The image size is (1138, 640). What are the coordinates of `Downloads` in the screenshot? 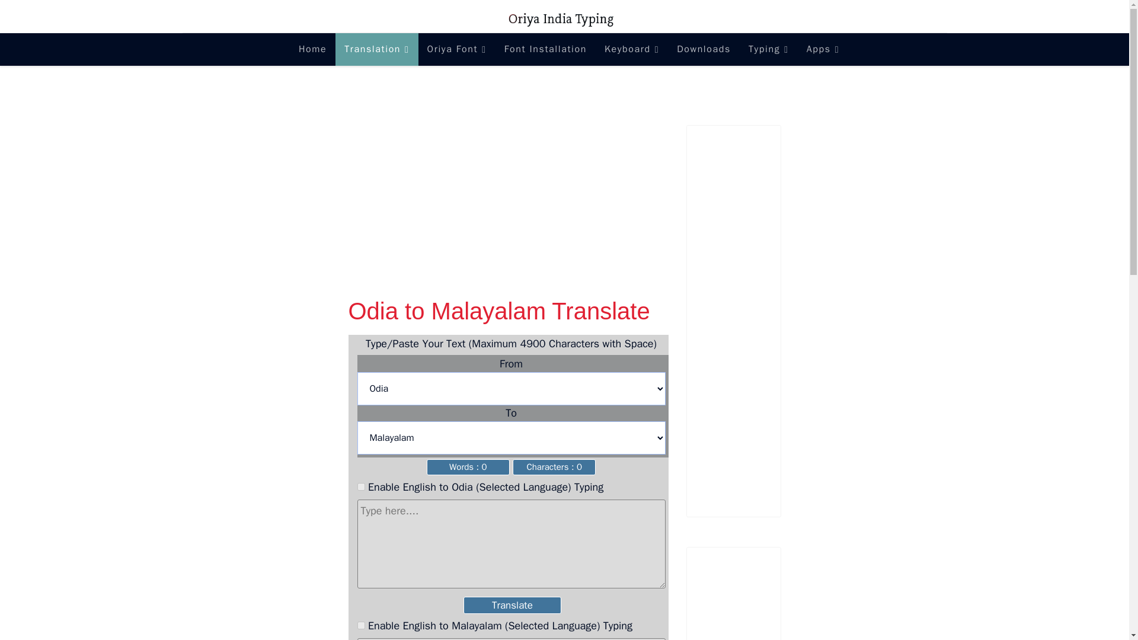 It's located at (704, 50).